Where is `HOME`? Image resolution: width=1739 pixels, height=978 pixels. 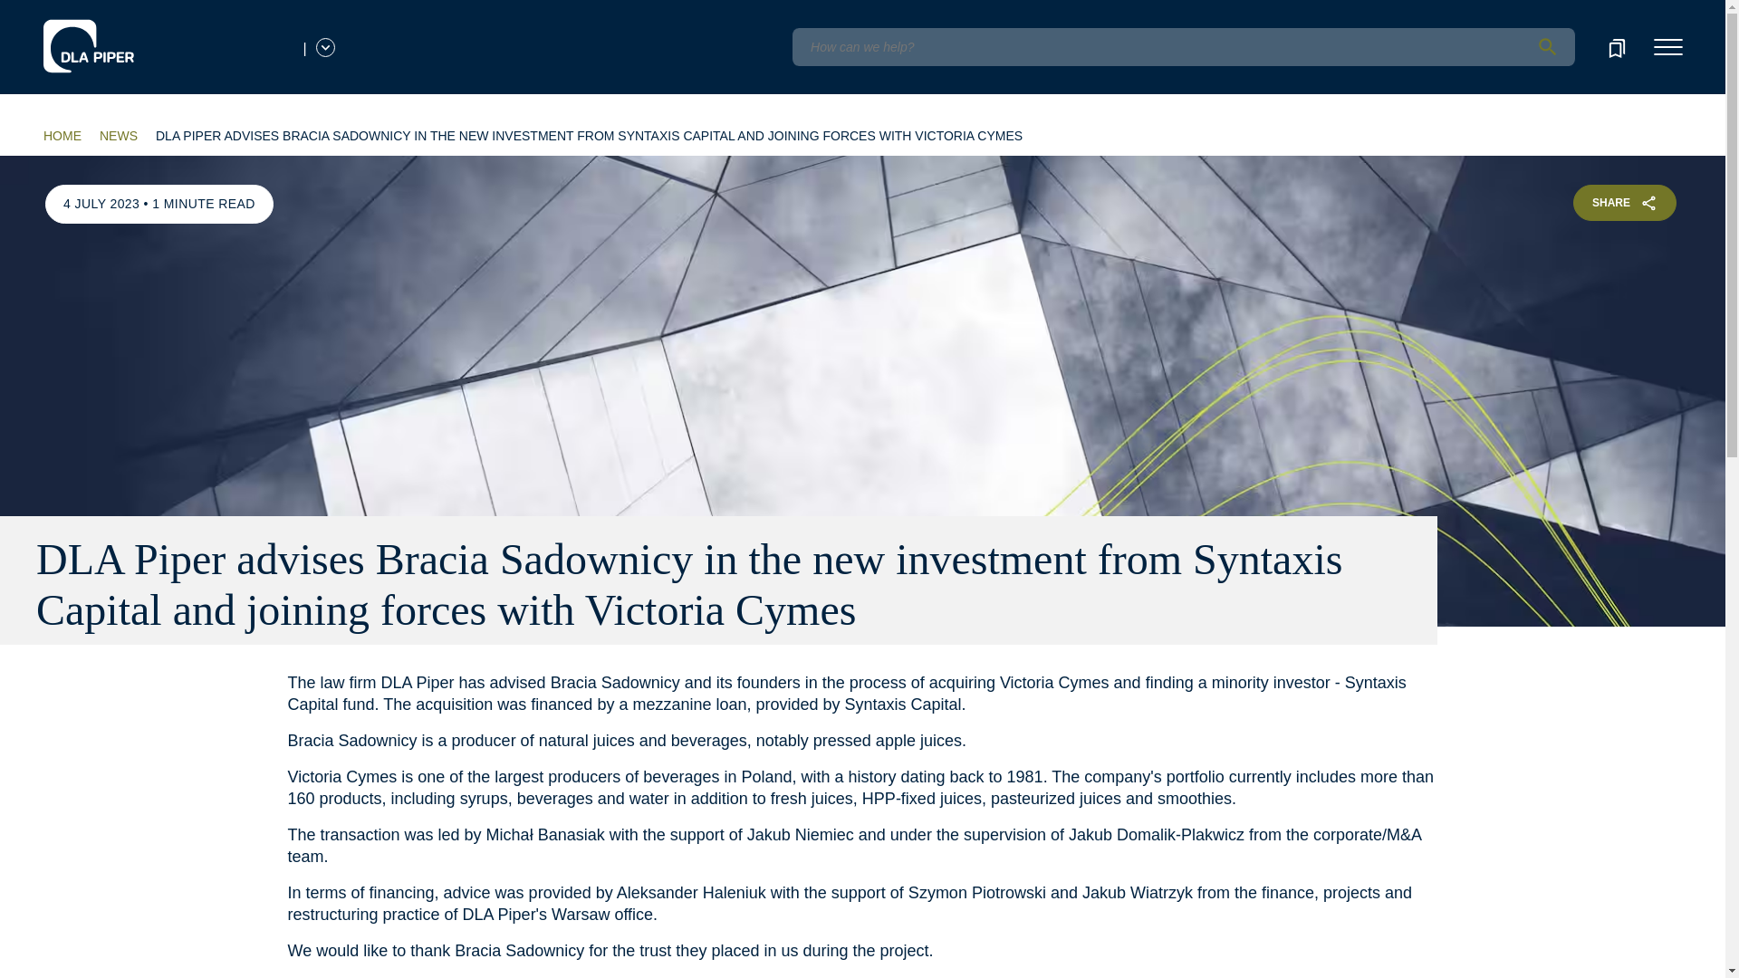
HOME is located at coordinates (62, 136).